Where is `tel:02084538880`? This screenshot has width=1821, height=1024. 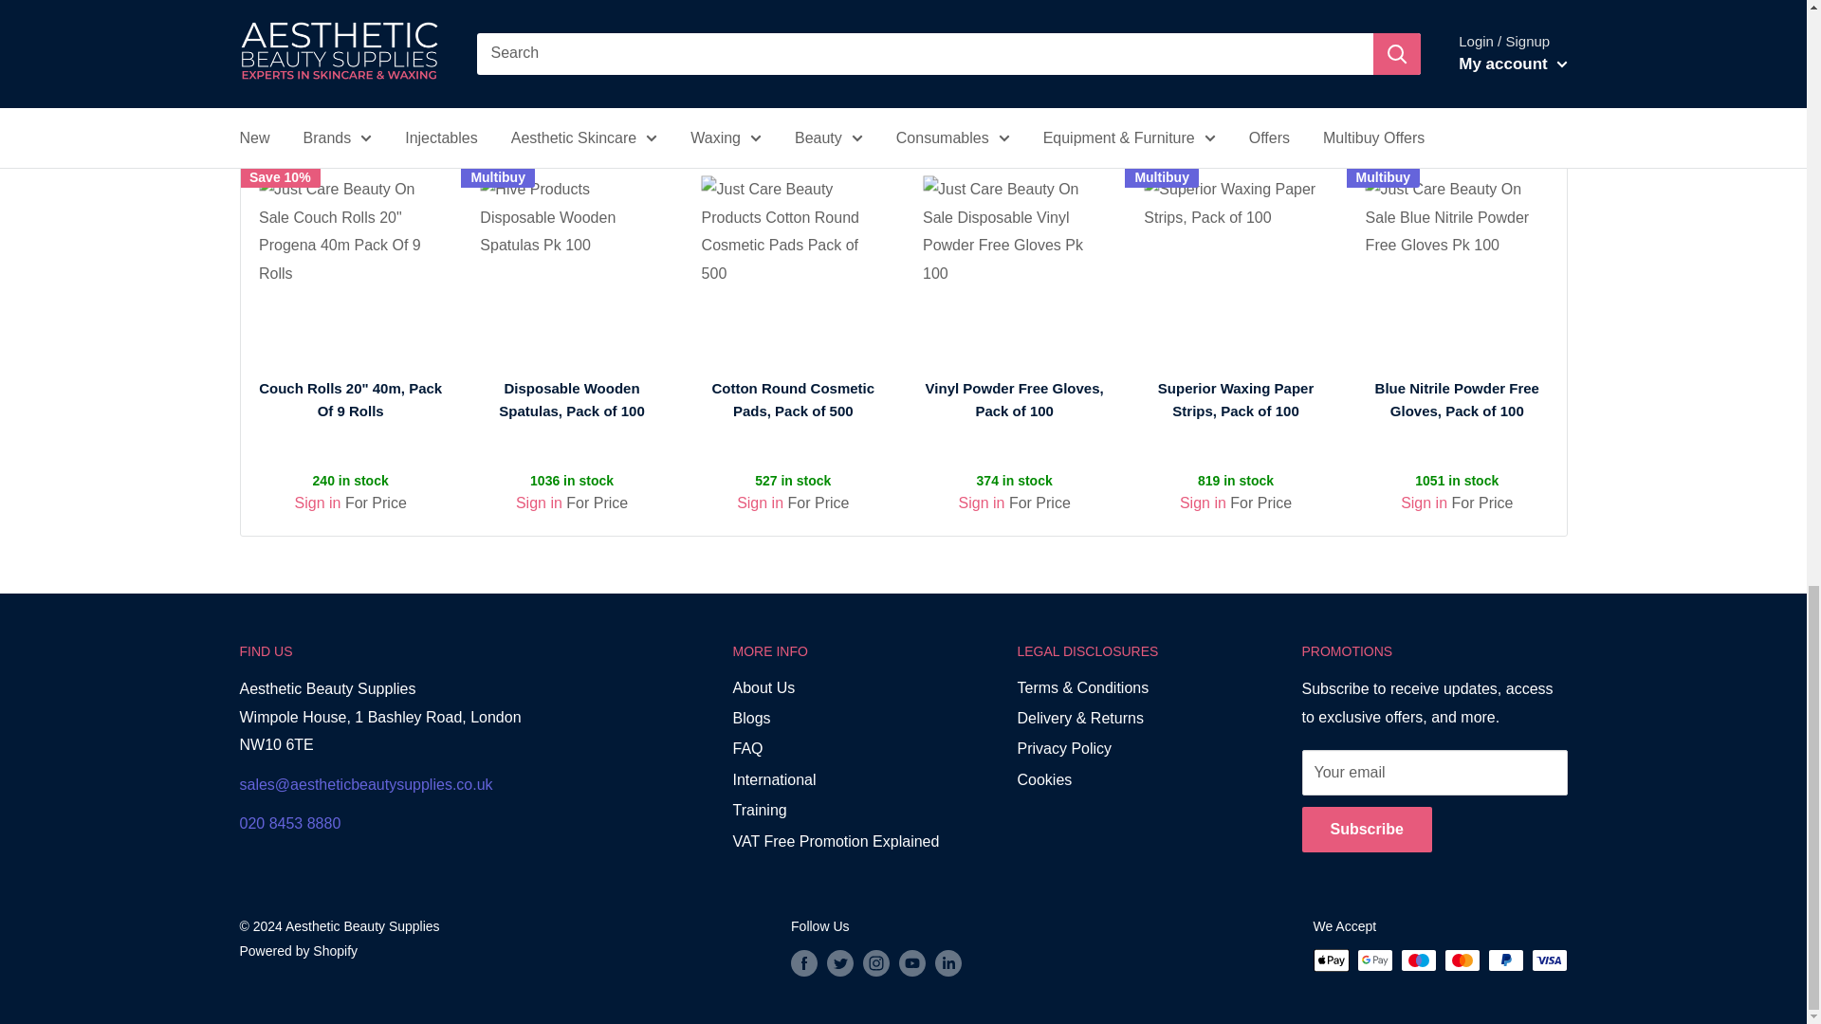
tel:02084538880 is located at coordinates (289, 823).